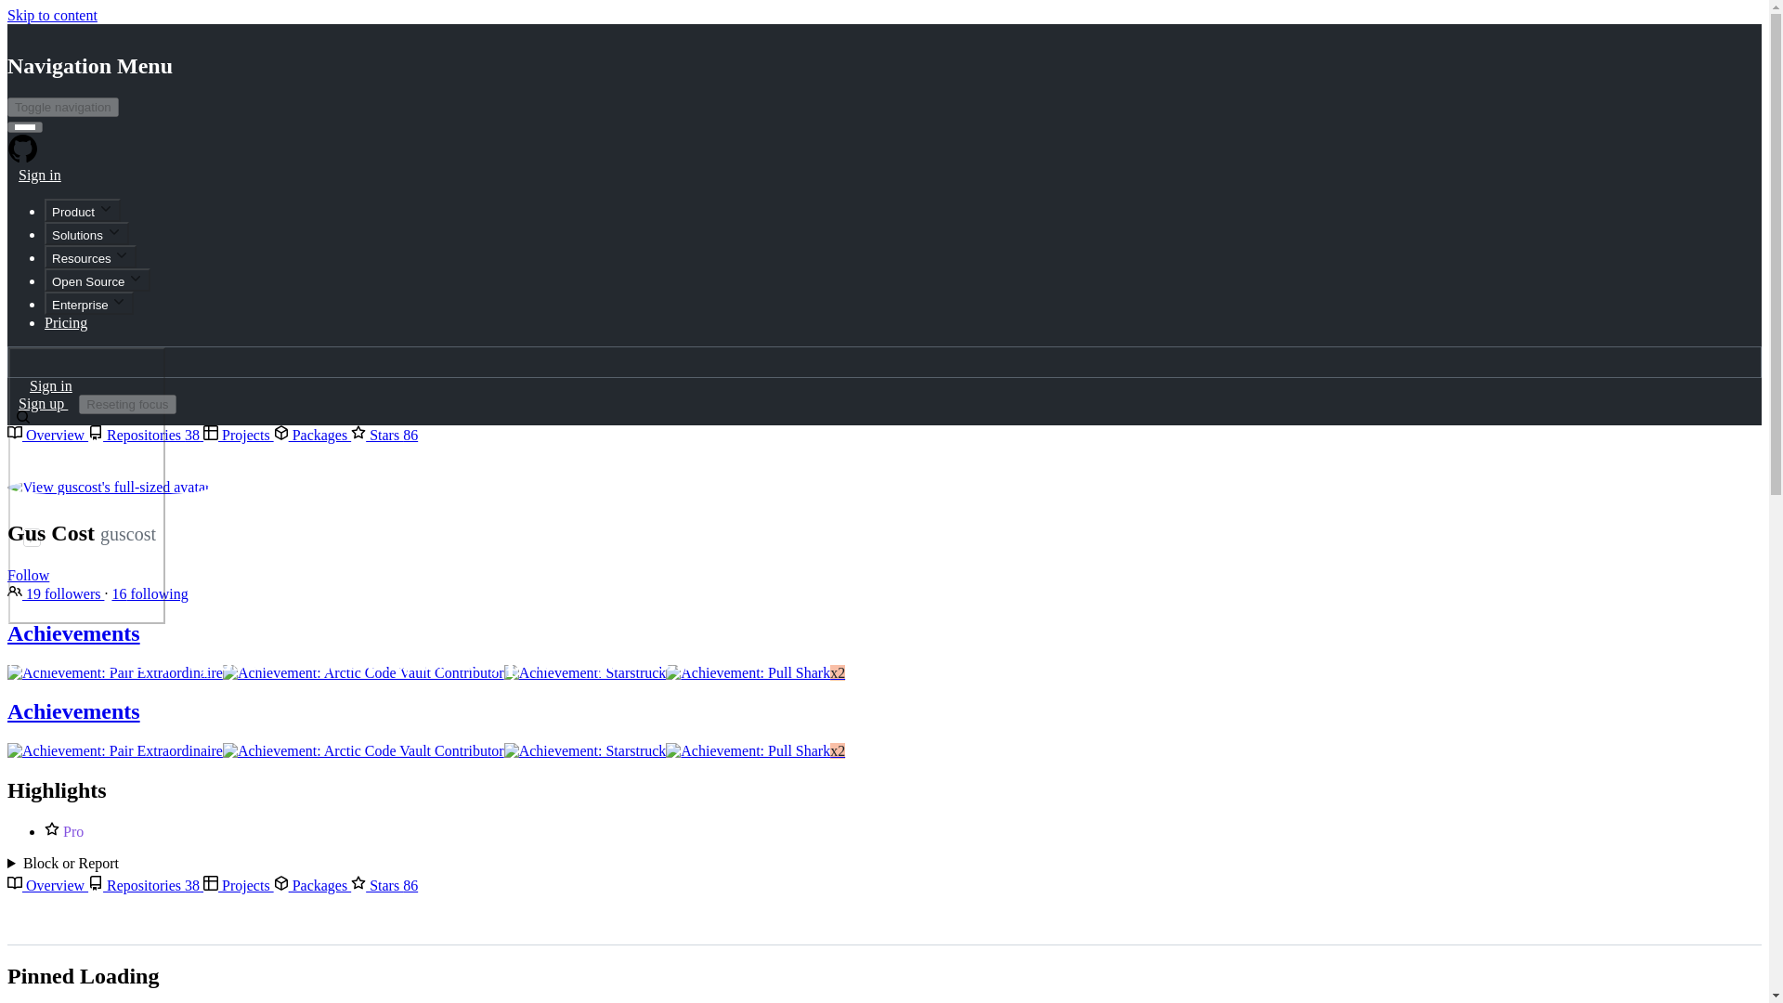  What do you see at coordinates (83, 210) in the screenshot?
I see `Product` at bounding box center [83, 210].